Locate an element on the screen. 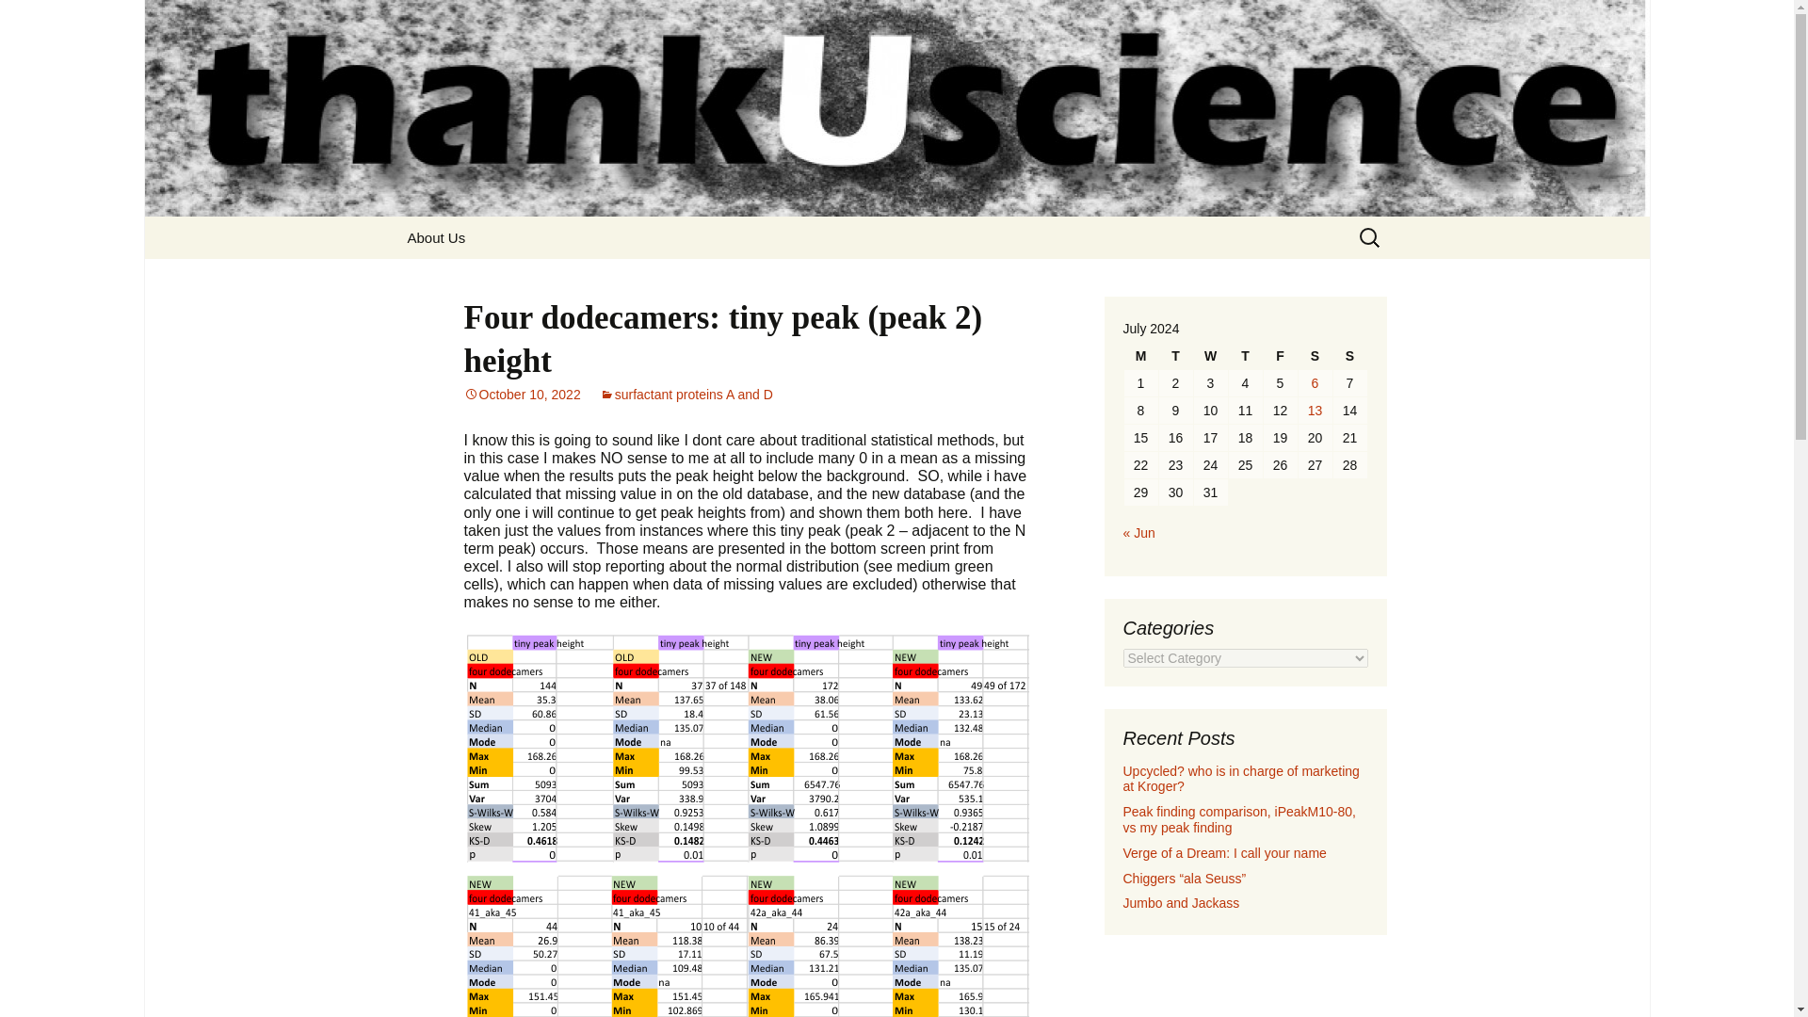 This screenshot has width=1808, height=1017. About Us is located at coordinates (436, 237).